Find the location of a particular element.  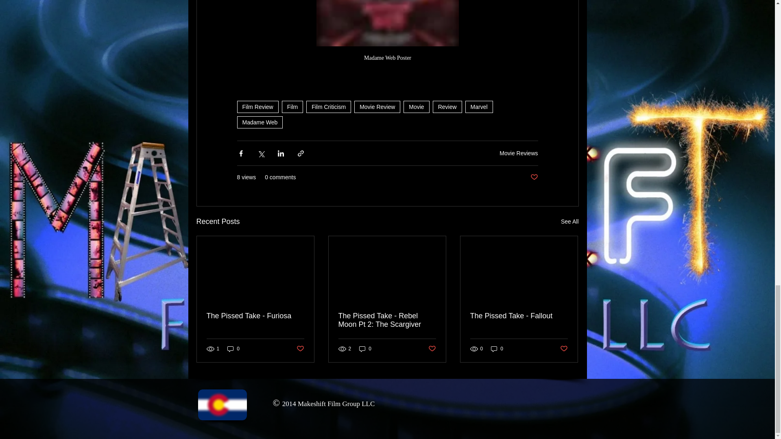

Review is located at coordinates (447, 106).